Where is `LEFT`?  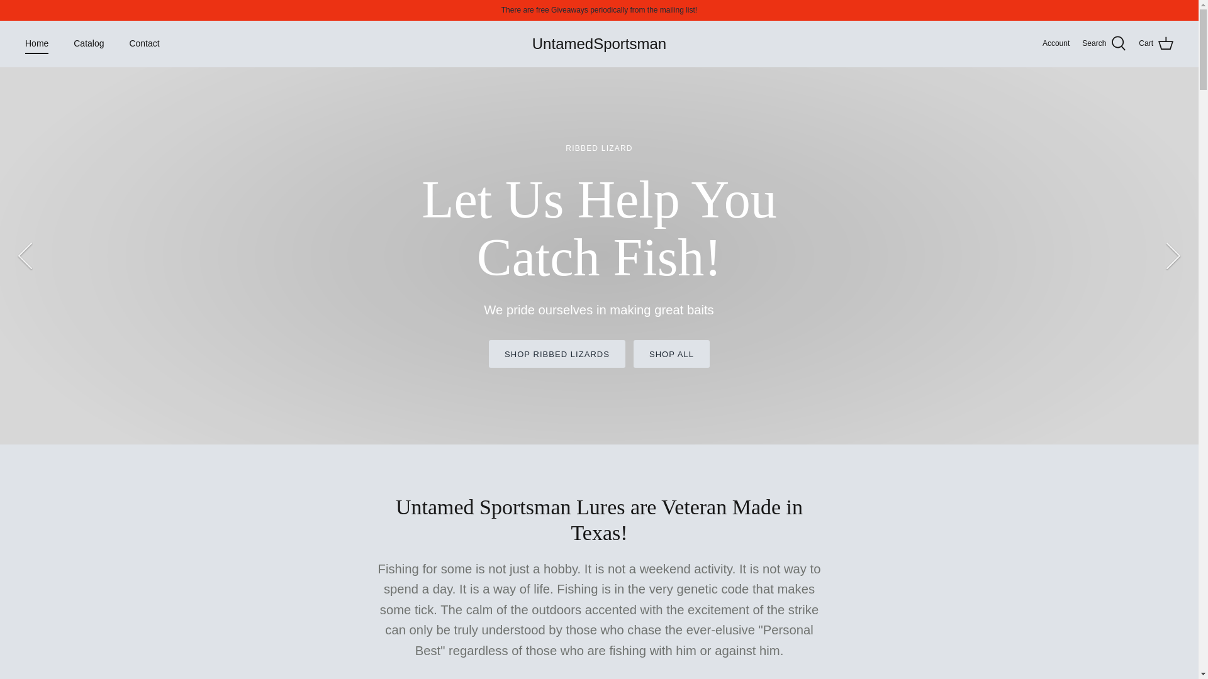 LEFT is located at coordinates (25, 256).